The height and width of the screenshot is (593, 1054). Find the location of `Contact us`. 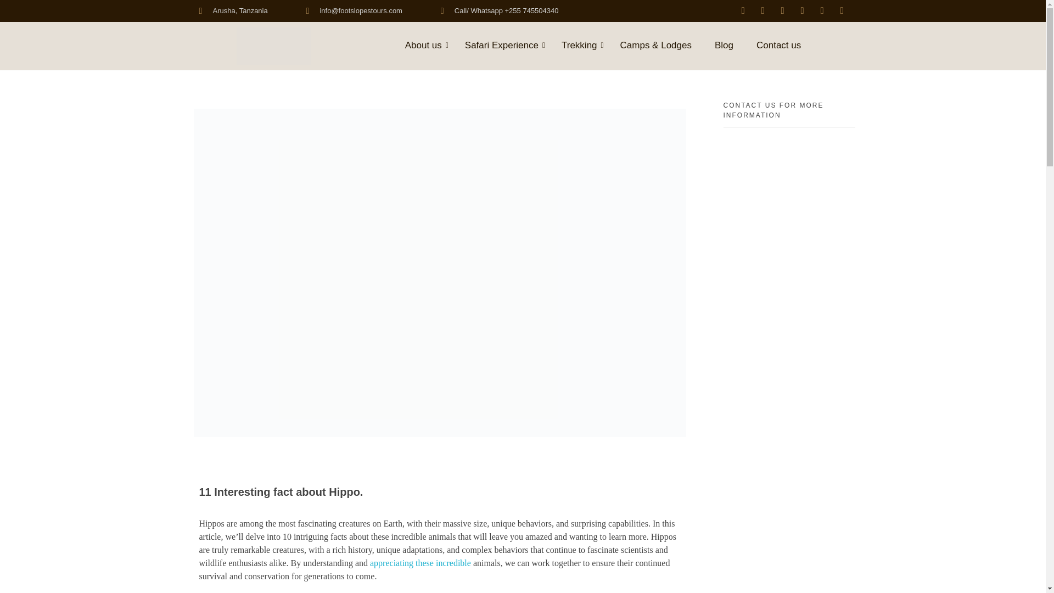

Contact us is located at coordinates (778, 46).